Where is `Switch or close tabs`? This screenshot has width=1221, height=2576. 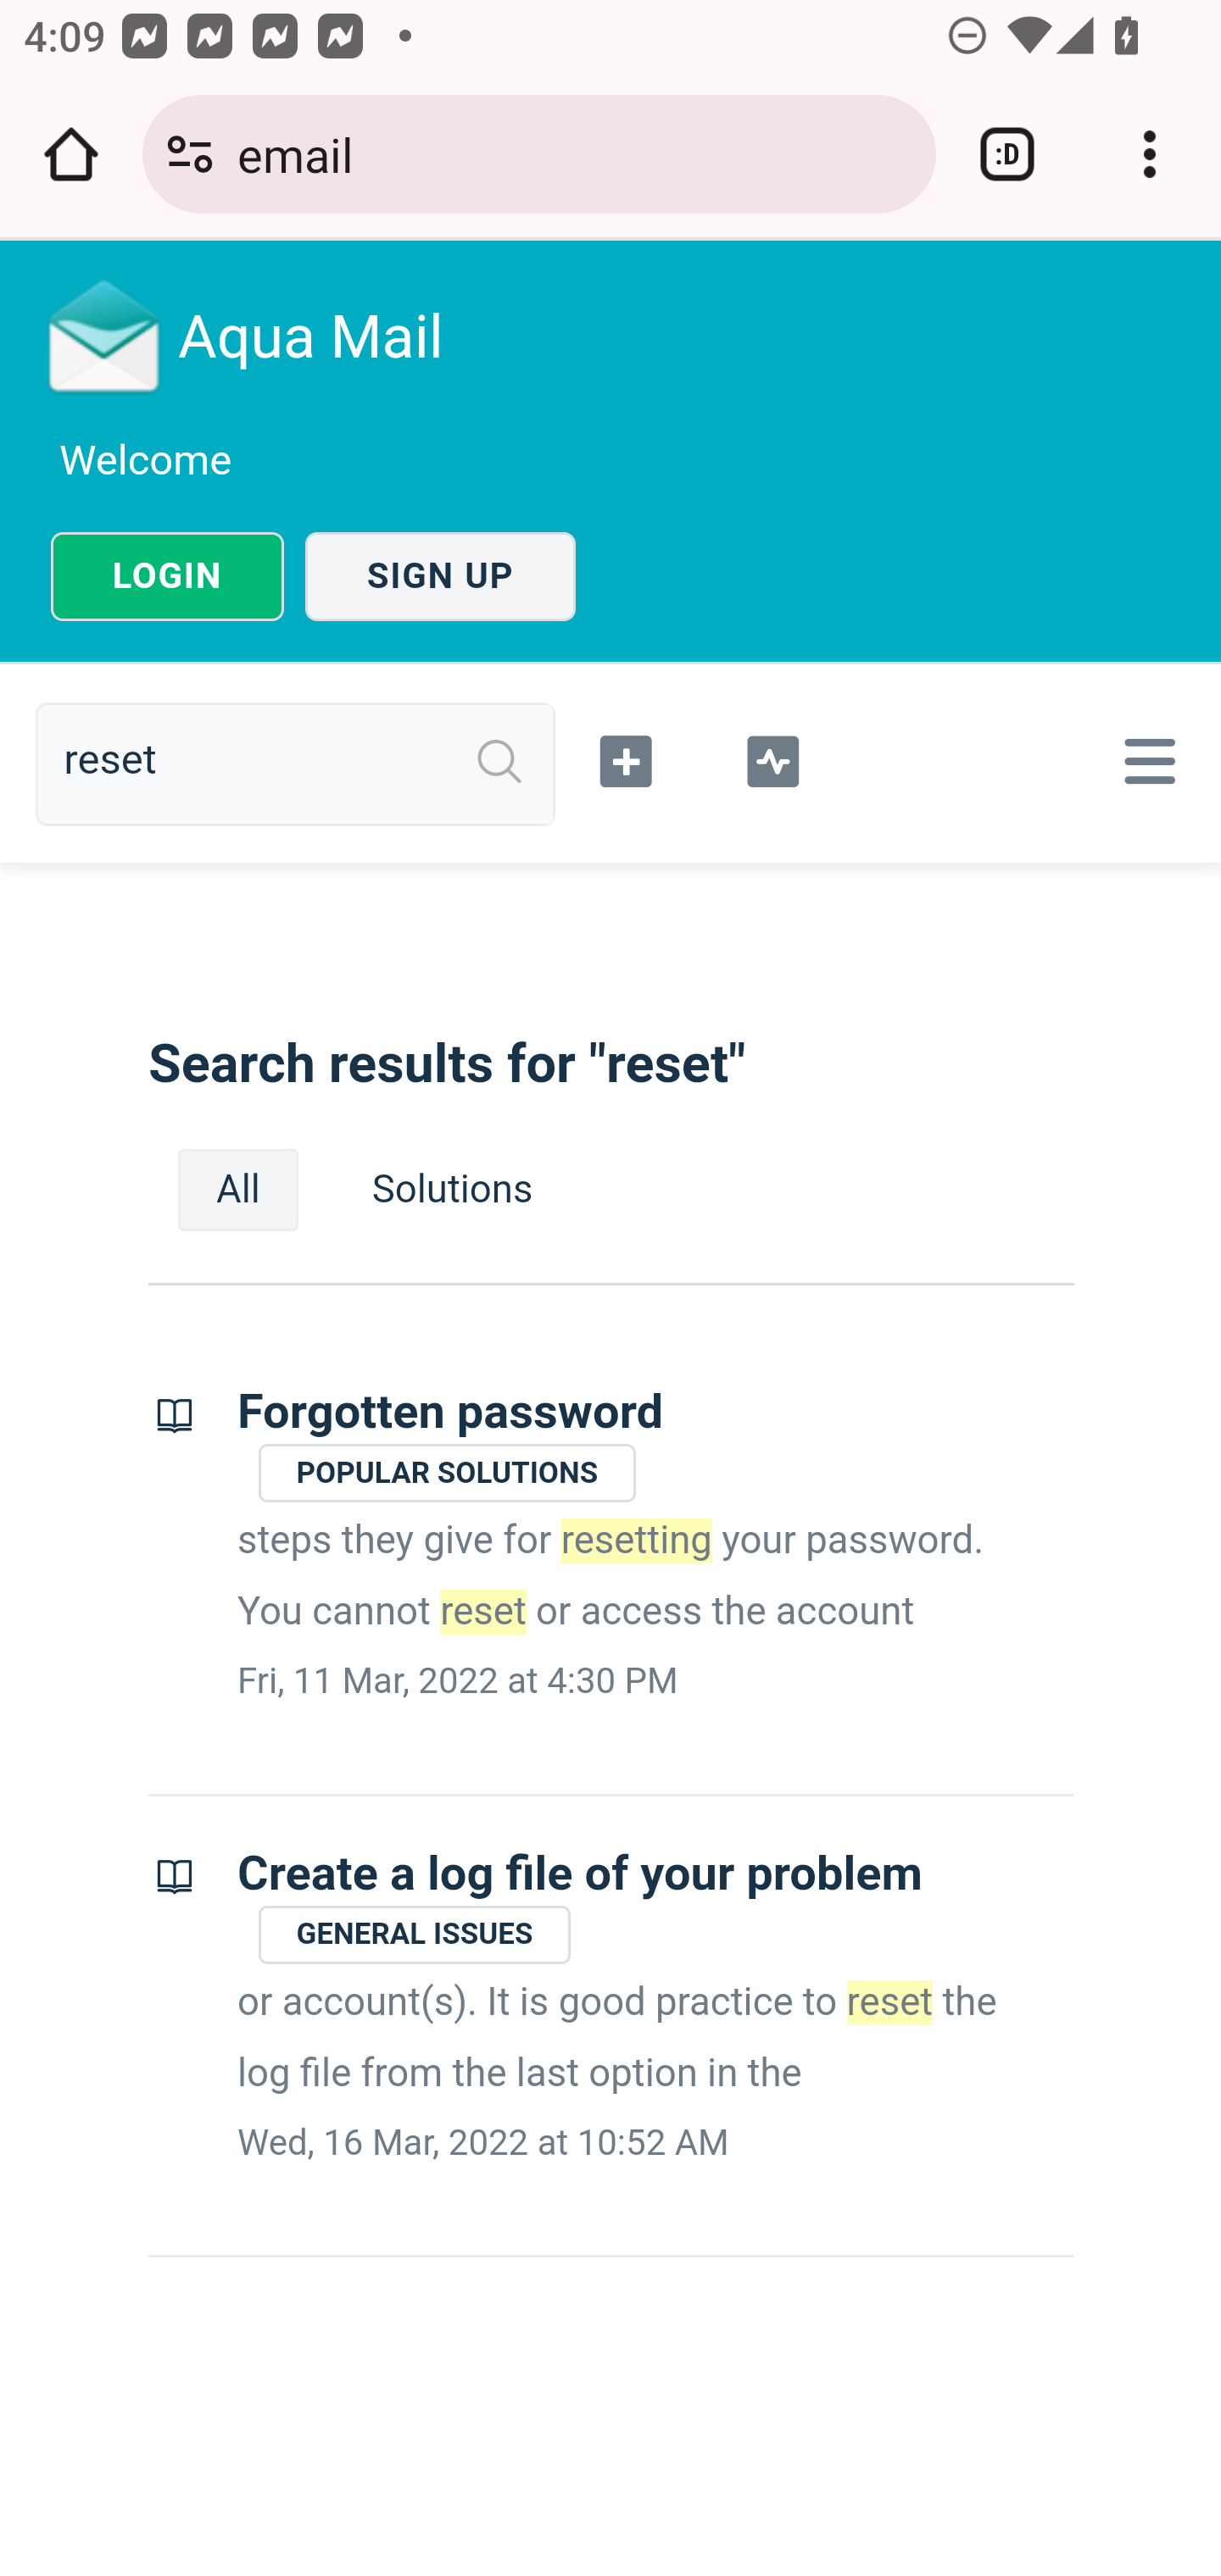 Switch or close tabs is located at coordinates (1007, 154).